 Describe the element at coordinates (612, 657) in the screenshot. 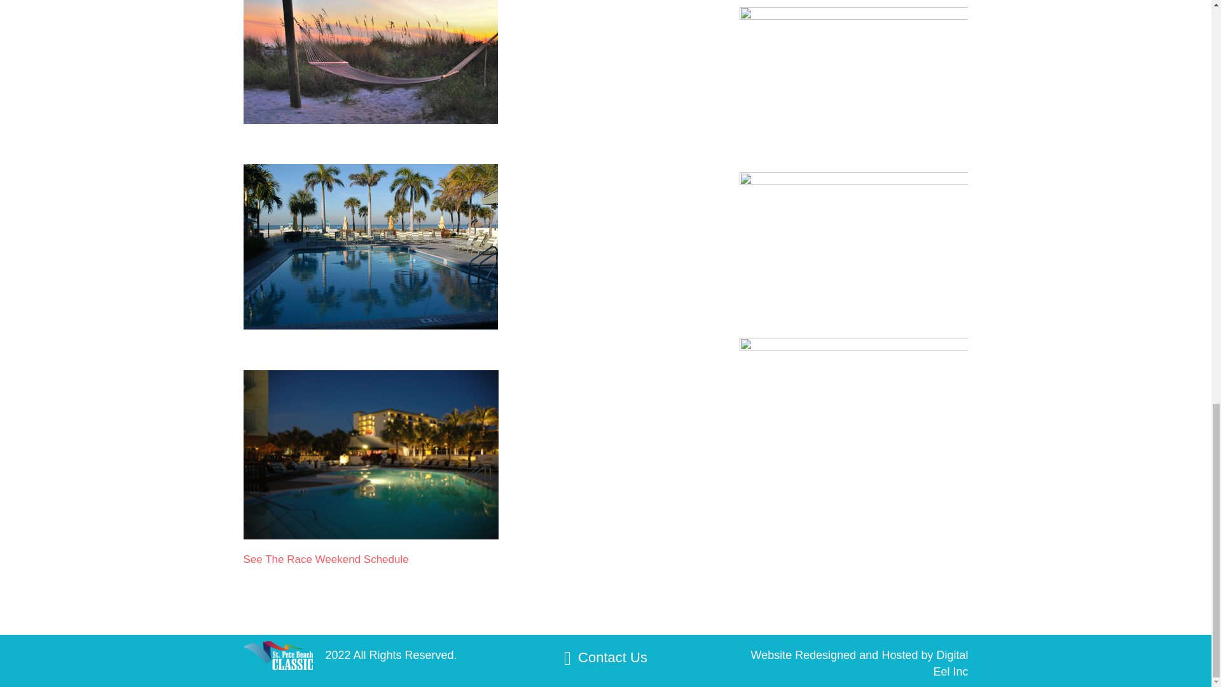

I see `Contact Us` at that location.